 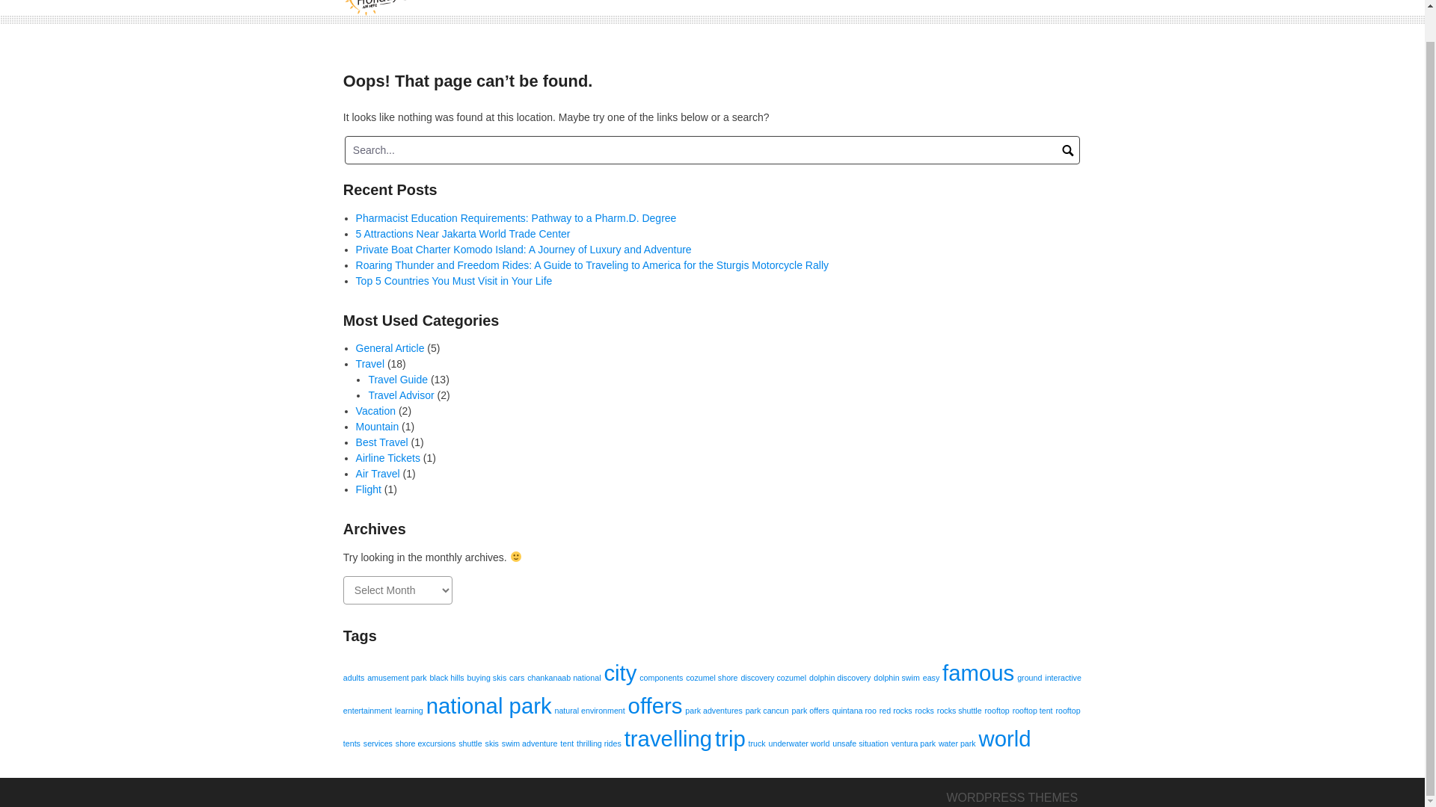 I want to click on 5 Attractions Near Jakarta World Trade Center, so click(x=463, y=232).